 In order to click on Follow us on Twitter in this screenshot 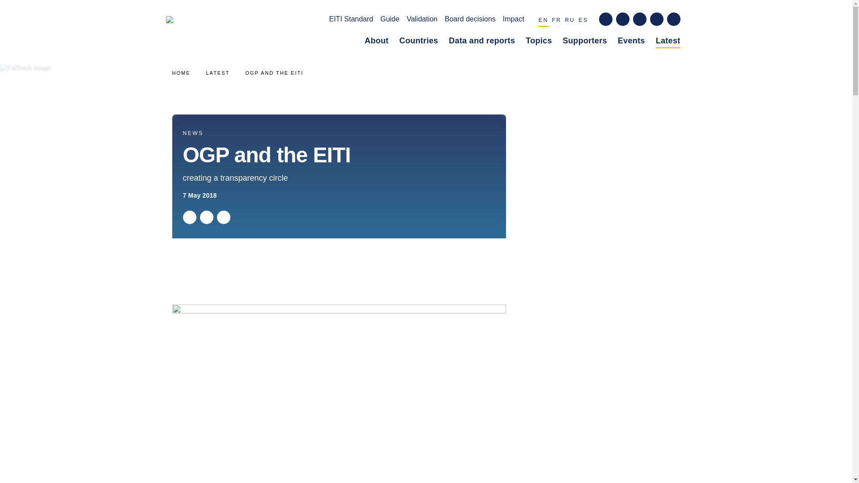, I will do `click(622, 19)`.